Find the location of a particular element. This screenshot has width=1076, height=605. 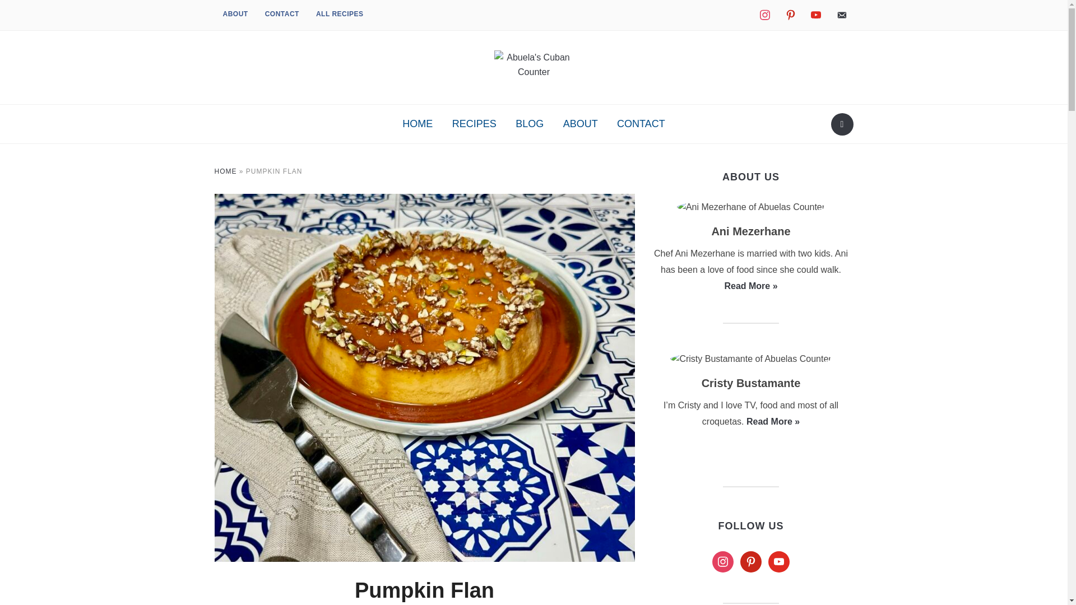

HOME is located at coordinates (282, 15).